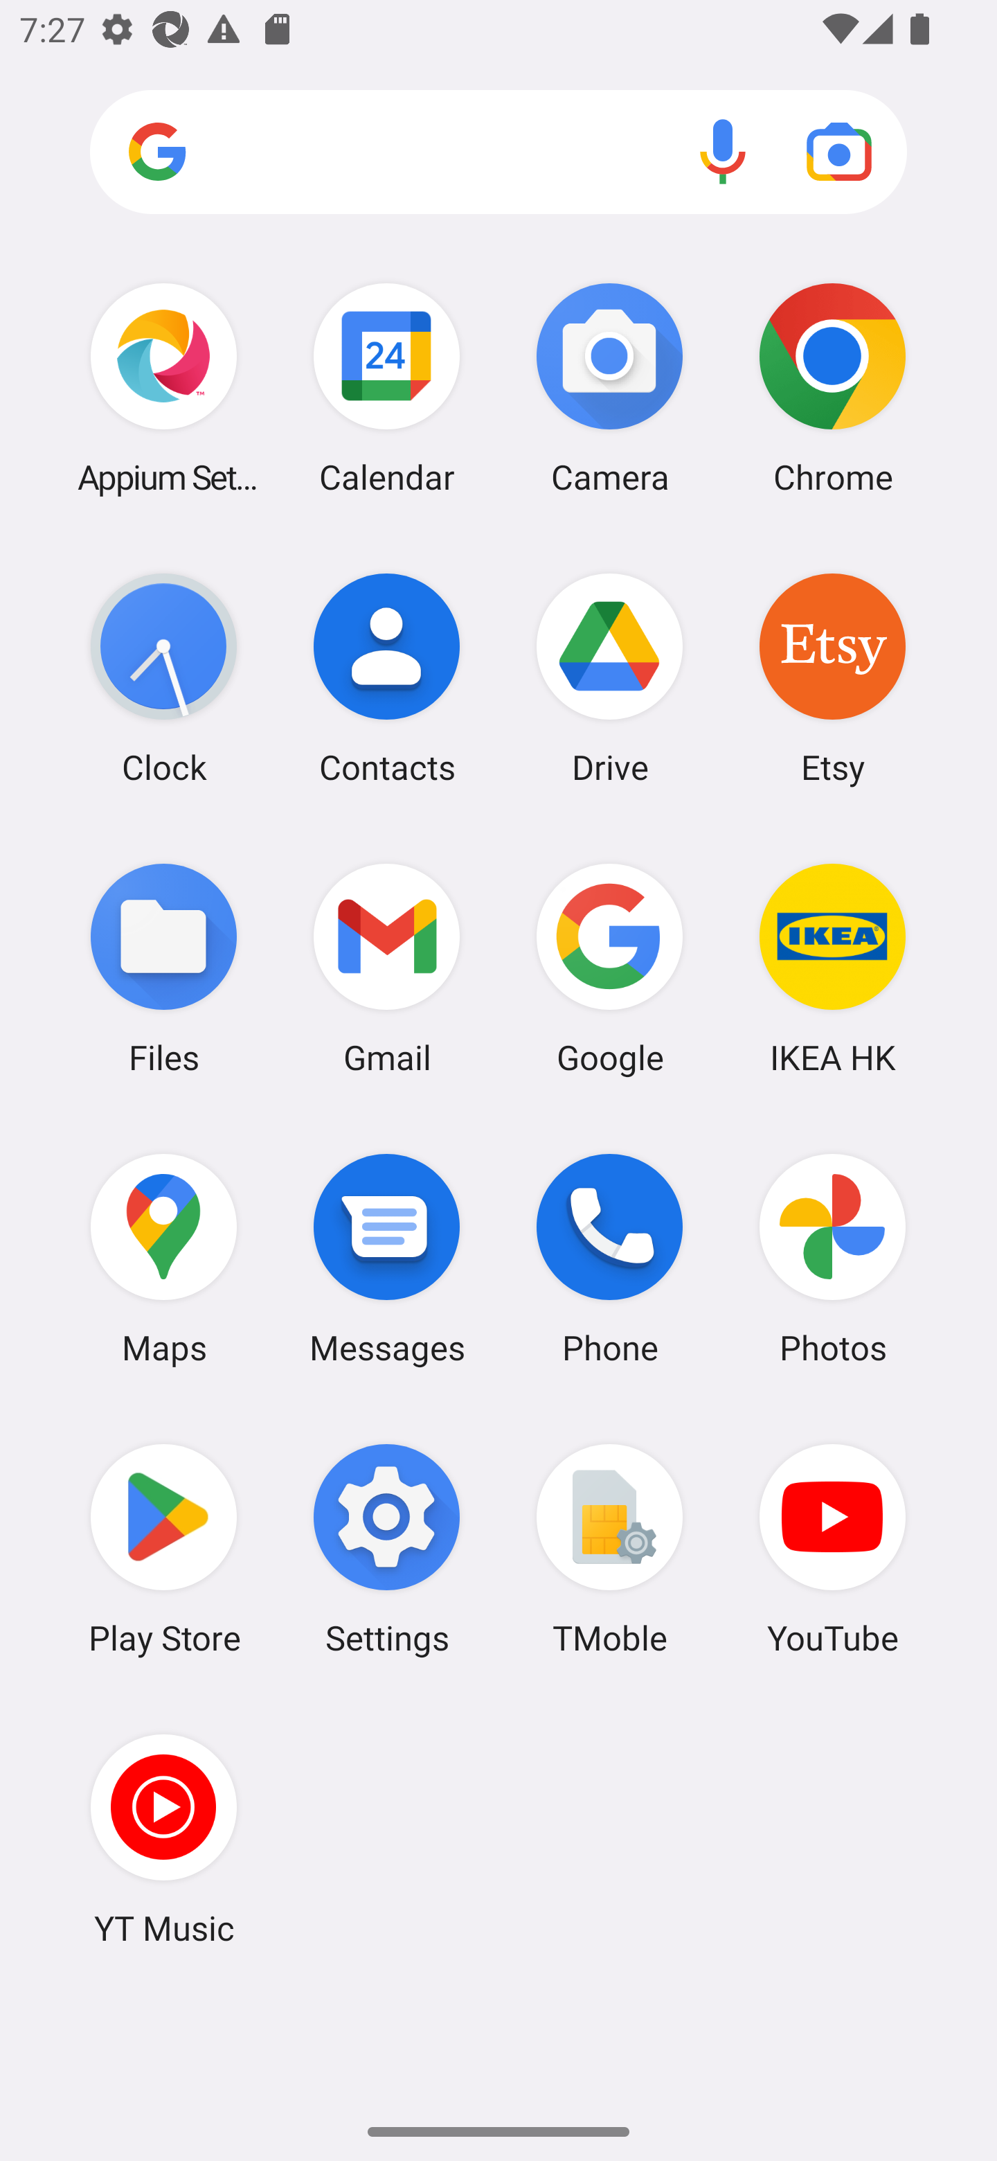 The width and height of the screenshot is (997, 2161). What do you see at coordinates (610, 968) in the screenshot?
I see `Google` at bounding box center [610, 968].